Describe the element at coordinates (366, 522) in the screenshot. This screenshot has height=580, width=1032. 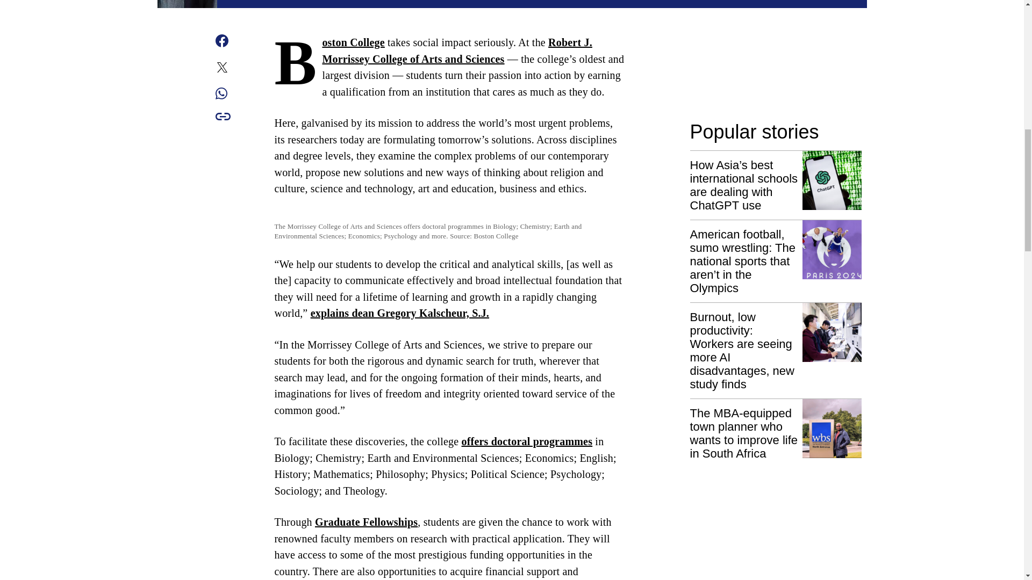
I see `Graduate Fellowships` at that location.